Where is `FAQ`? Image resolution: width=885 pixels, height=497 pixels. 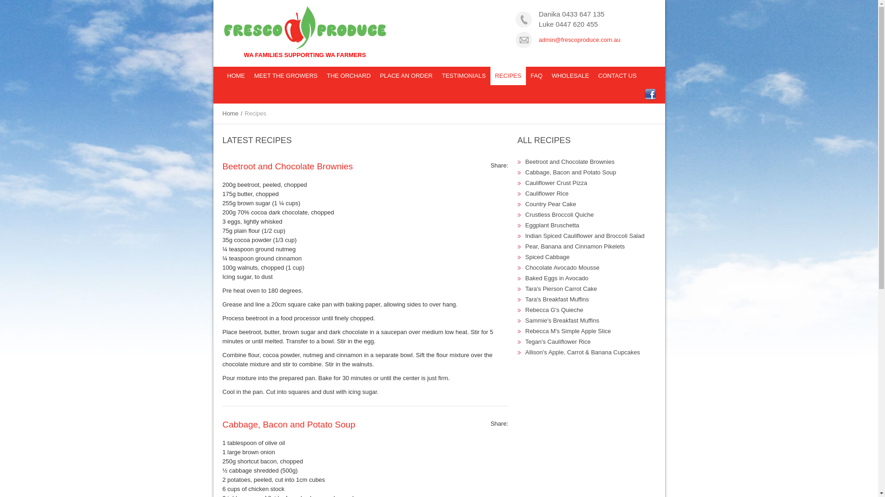 FAQ is located at coordinates (537, 76).